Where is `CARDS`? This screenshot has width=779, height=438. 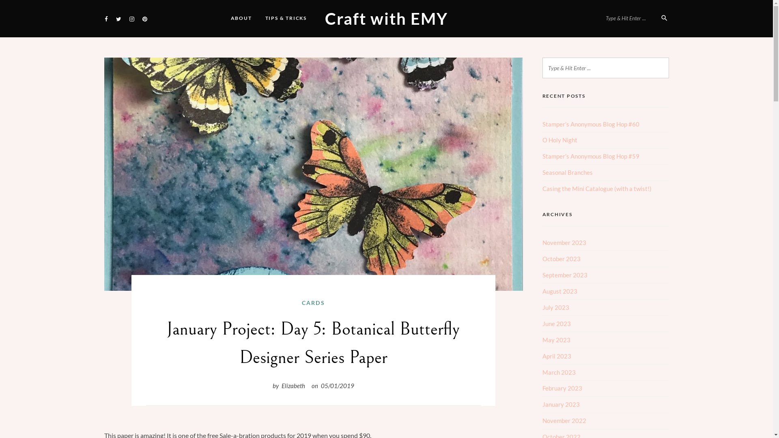 CARDS is located at coordinates (313, 303).